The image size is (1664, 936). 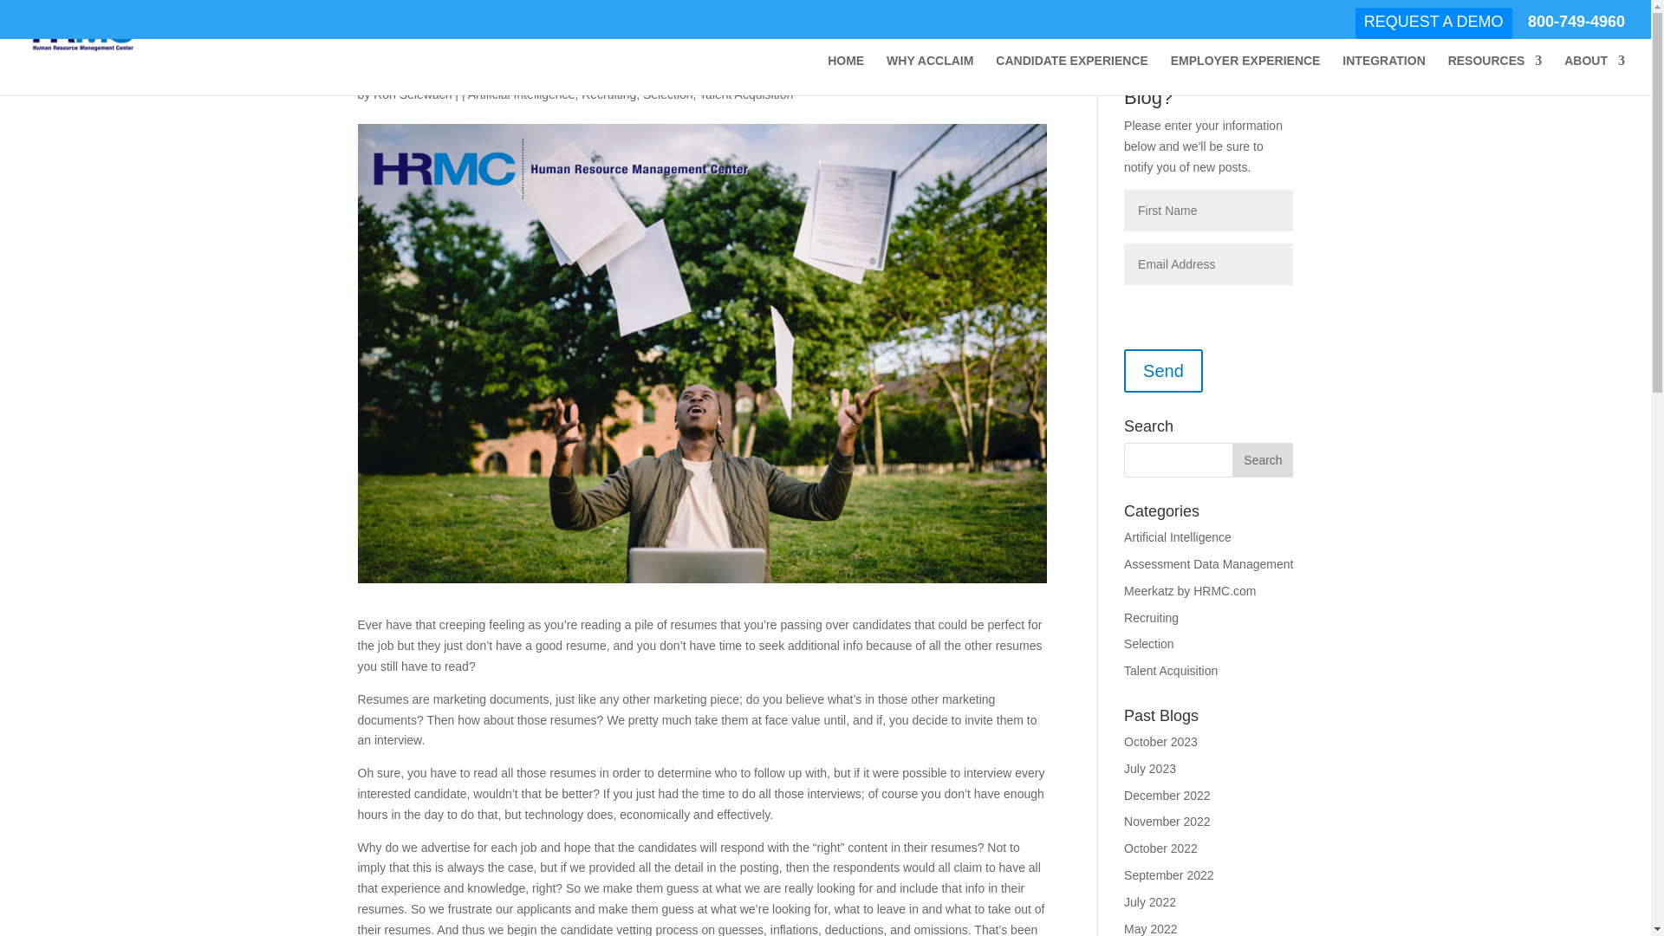 I want to click on 800-749-4960, so click(x=1576, y=28).